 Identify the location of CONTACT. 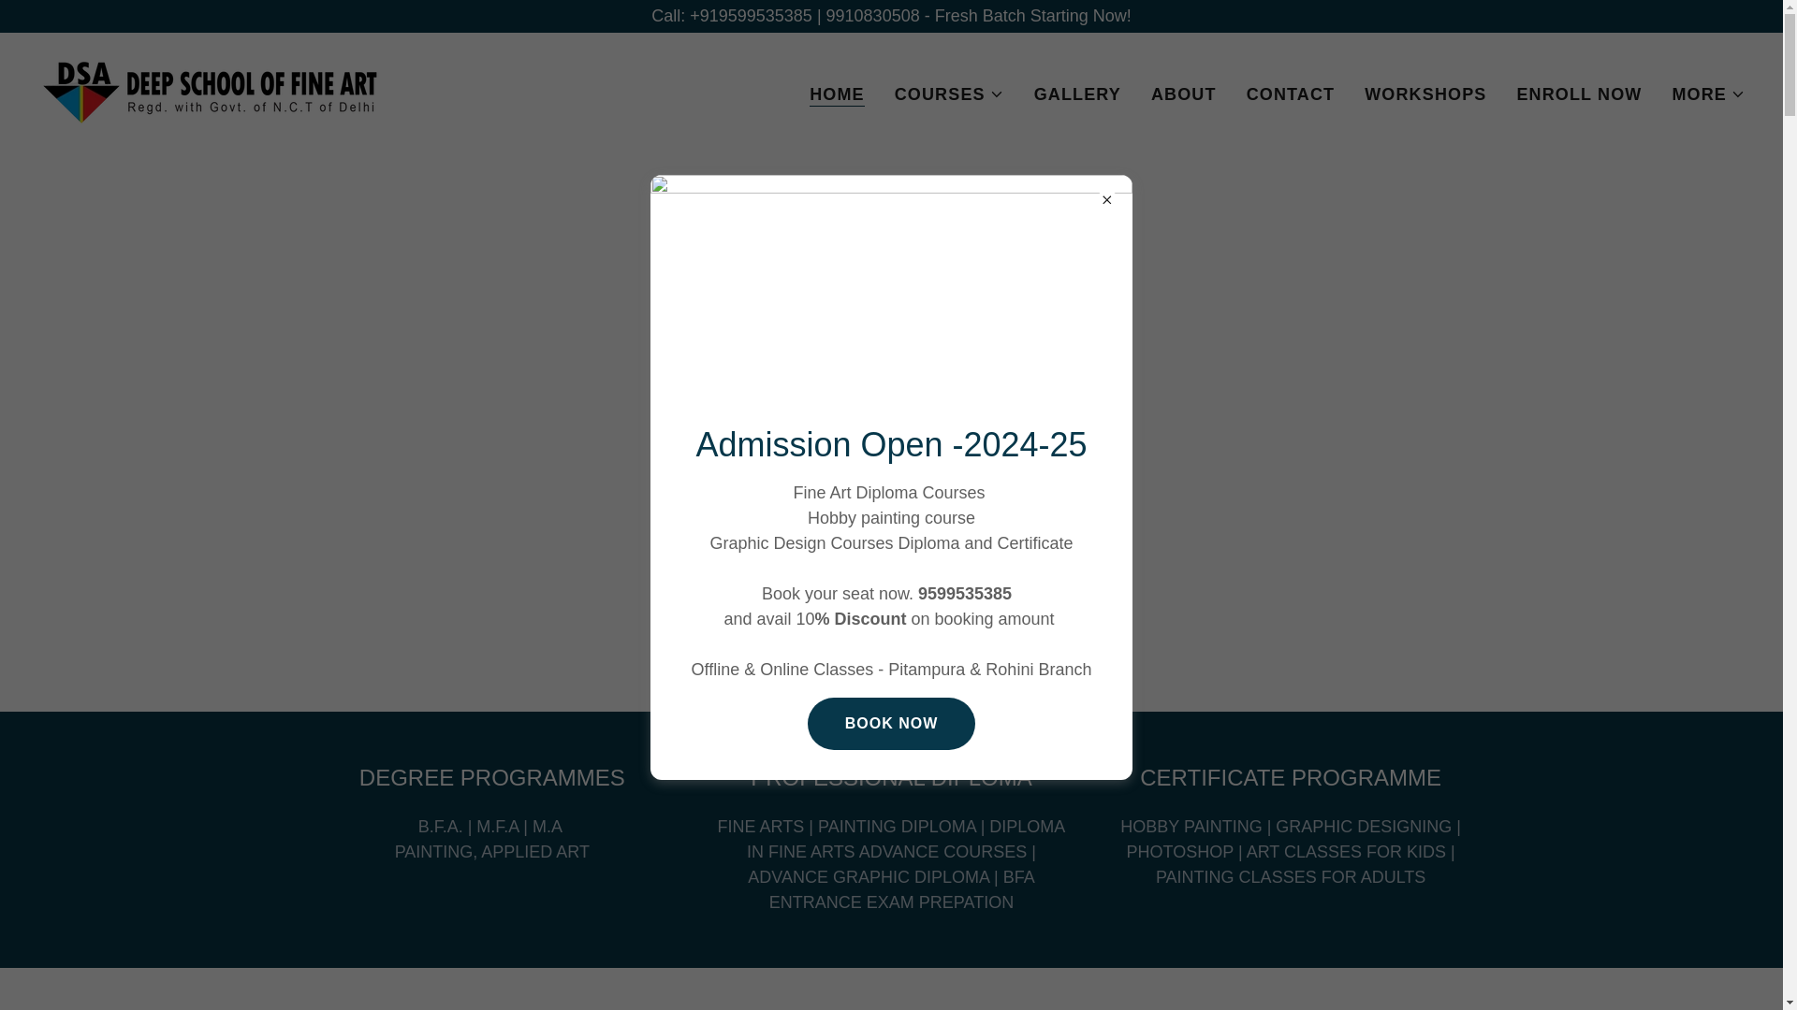
(1291, 94).